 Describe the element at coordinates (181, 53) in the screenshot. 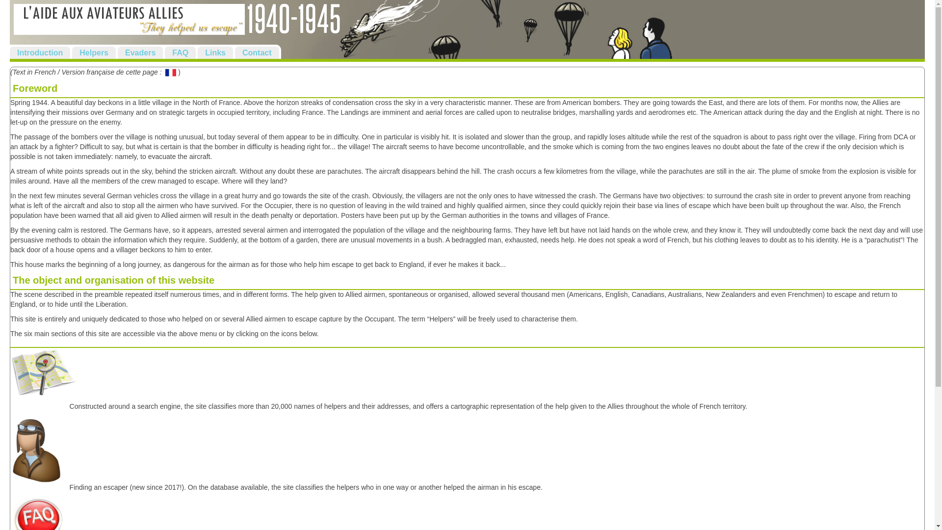

I see `FAQ` at that location.